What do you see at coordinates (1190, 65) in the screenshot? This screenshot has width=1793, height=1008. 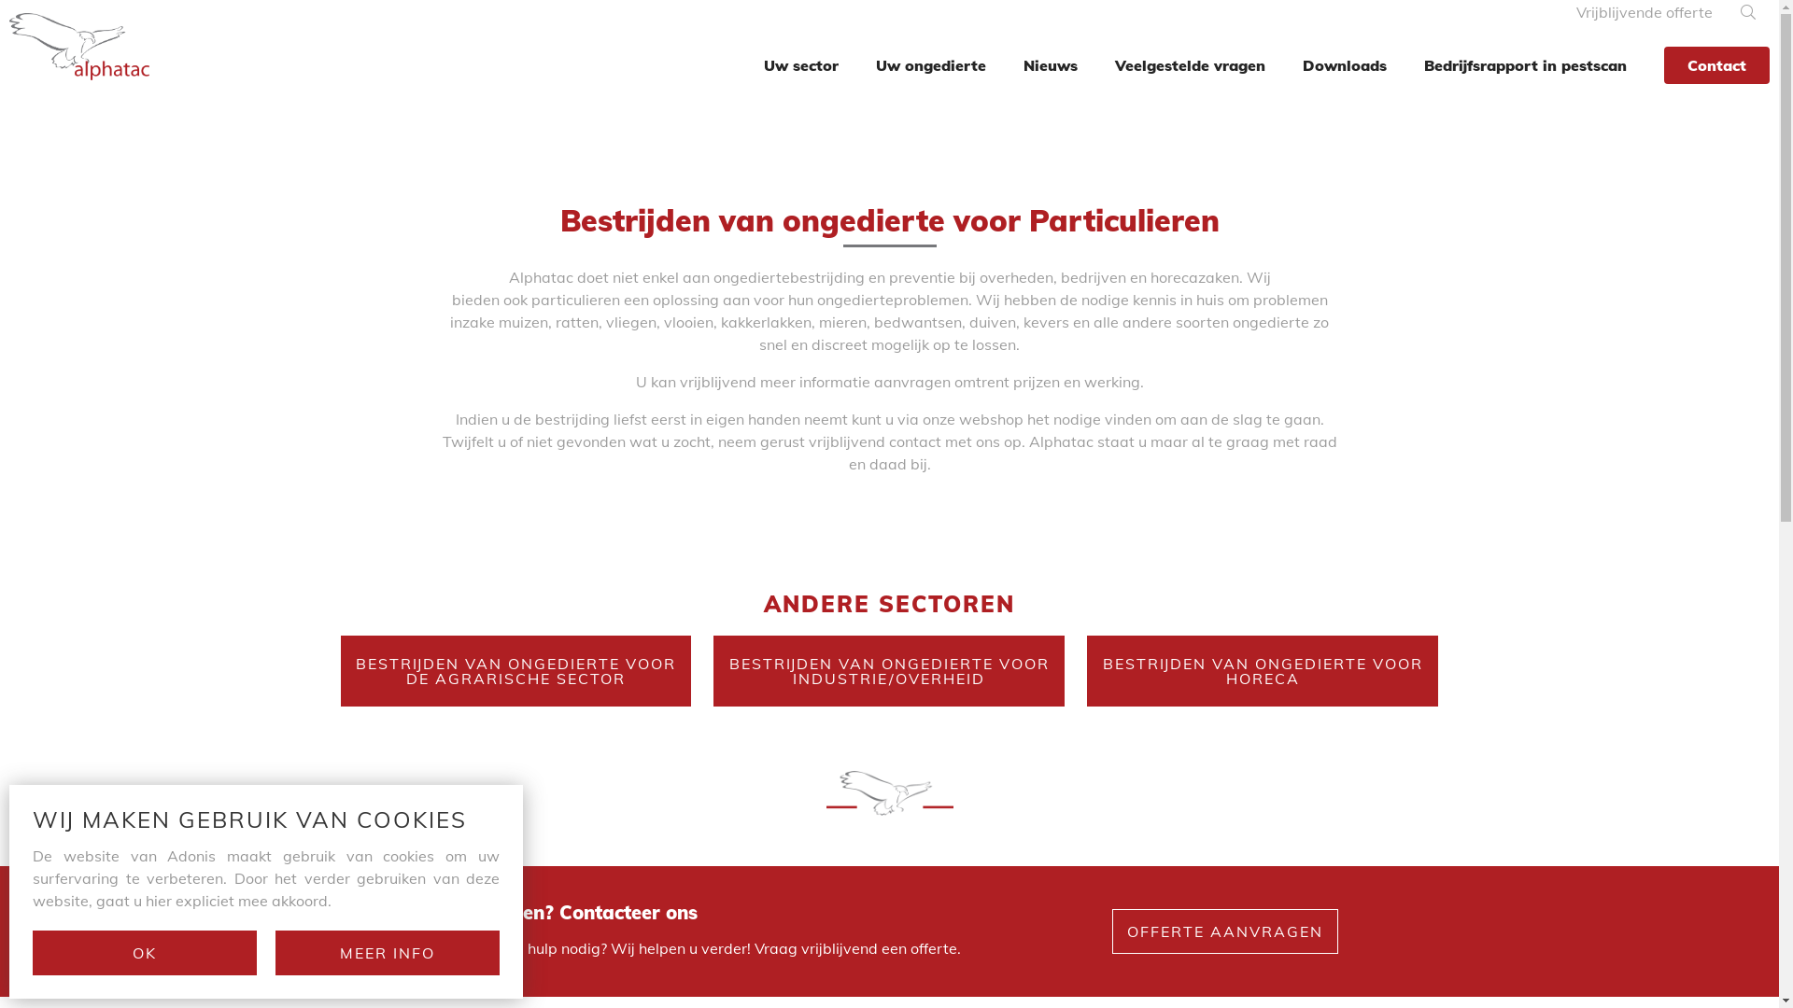 I see `Veelgestelde vragen` at bounding box center [1190, 65].